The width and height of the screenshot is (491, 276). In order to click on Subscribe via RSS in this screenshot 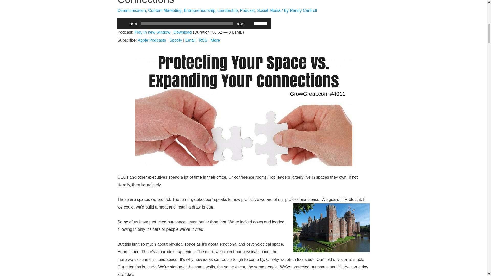, I will do `click(203, 40)`.